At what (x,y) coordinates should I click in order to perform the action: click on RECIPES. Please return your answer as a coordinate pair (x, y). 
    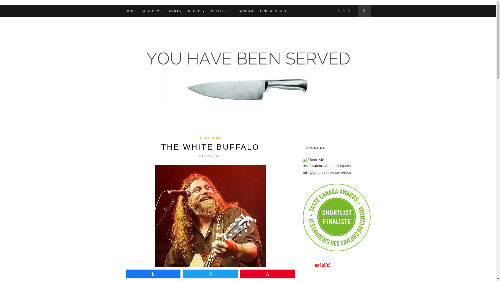
    Looking at the image, I should click on (196, 11).